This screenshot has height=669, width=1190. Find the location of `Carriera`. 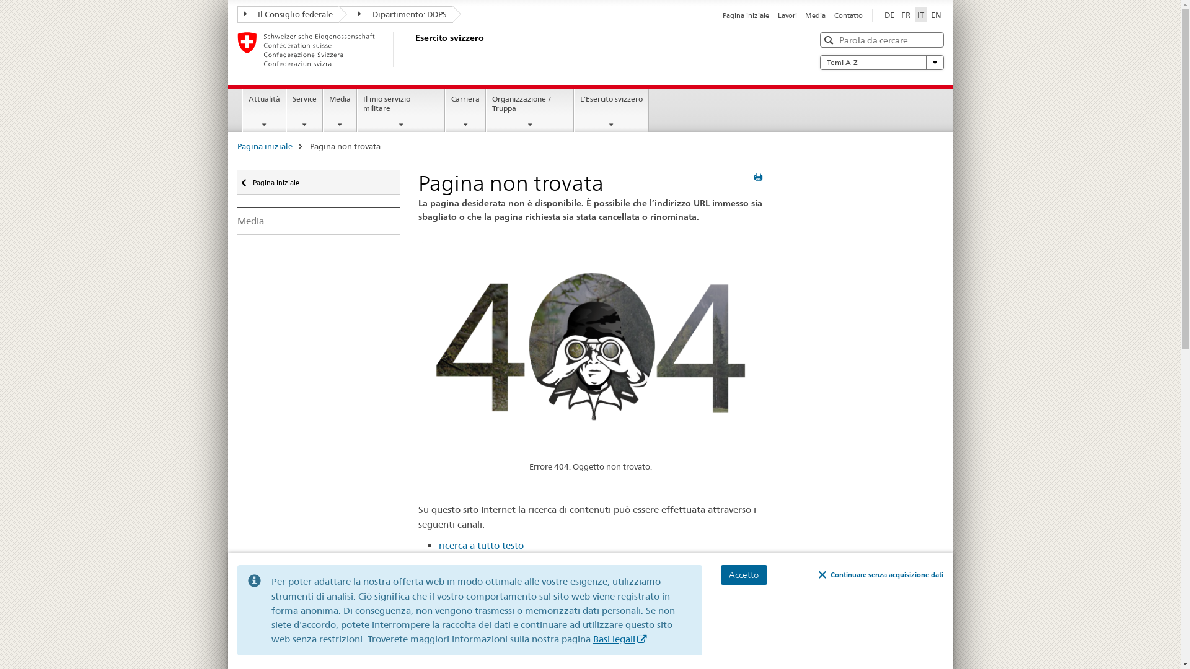

Carriera is located at coordinates (465, 110).